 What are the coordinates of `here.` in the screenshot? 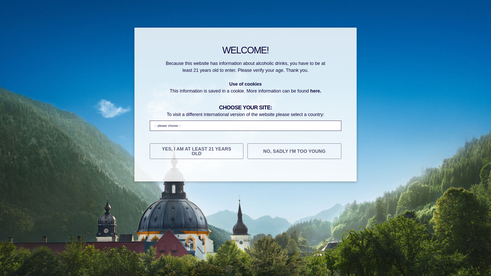 It's located at (316, 91).